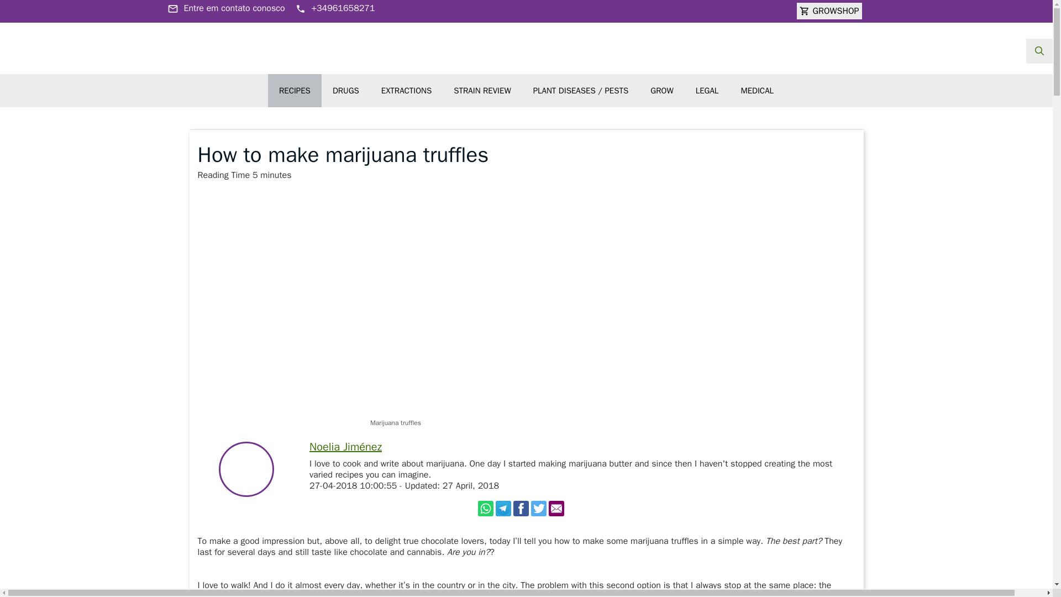 This screenshot has height=597, width=1061. What do you see at coordinates (707, 91) in the screenshot?
I see `LEGAL` at bounding box center [707, 91].